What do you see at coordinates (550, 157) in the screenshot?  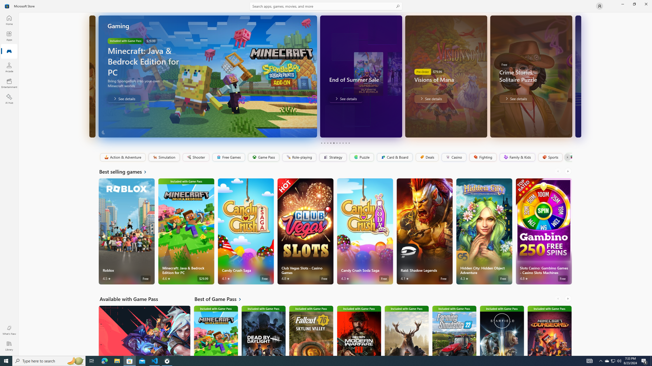 I see `Sports` at bounding box center [550, 157].